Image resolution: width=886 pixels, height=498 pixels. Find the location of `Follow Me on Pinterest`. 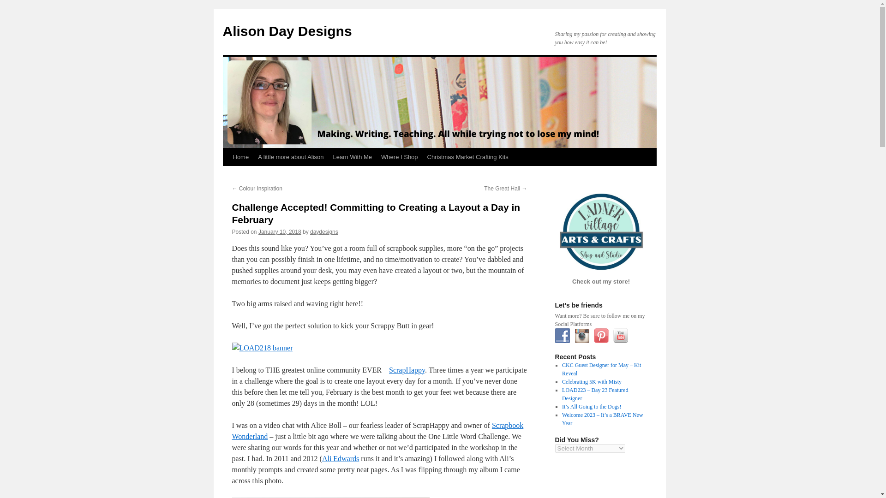

Follow Me on Pinterest is located at coordinates (601, 336).